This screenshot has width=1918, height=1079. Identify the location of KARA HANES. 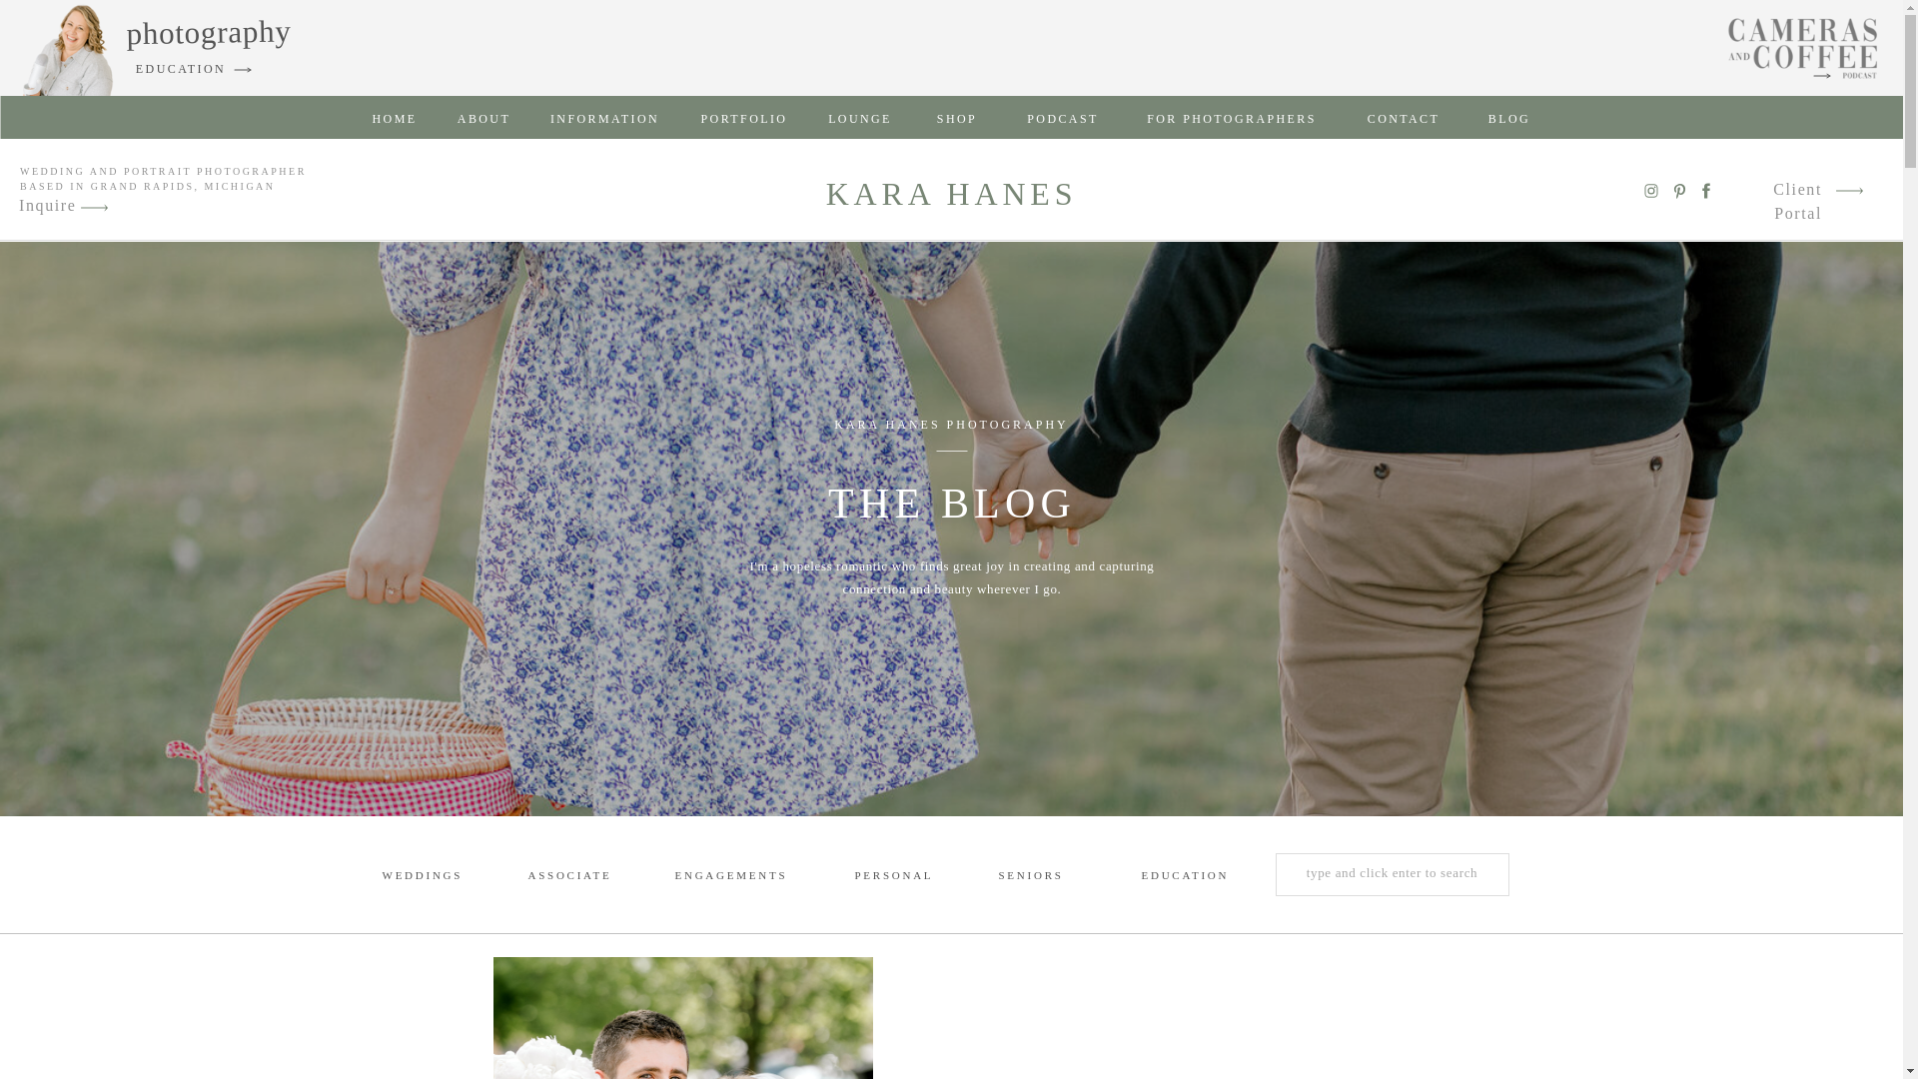
(951, 194).